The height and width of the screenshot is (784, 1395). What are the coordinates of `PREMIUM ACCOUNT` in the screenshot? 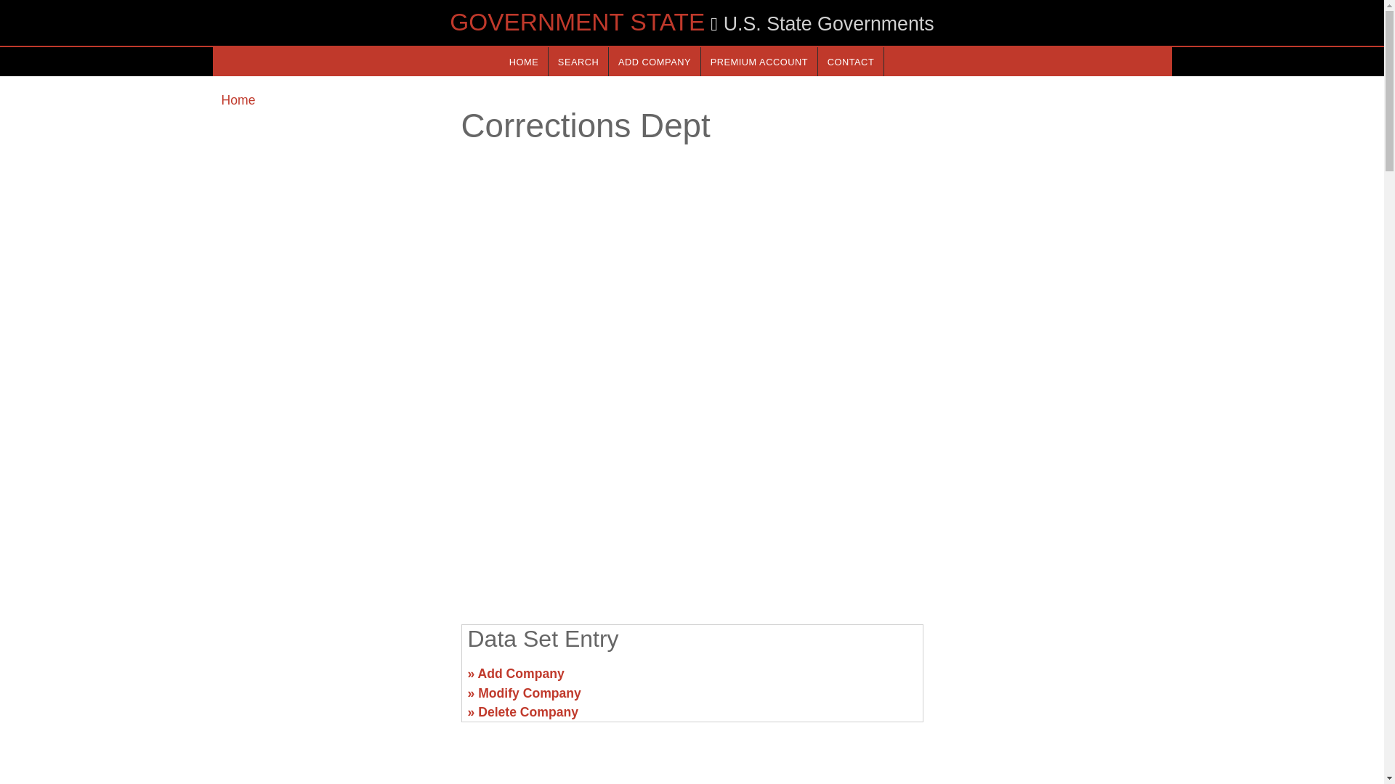 It's located at (759, 61).